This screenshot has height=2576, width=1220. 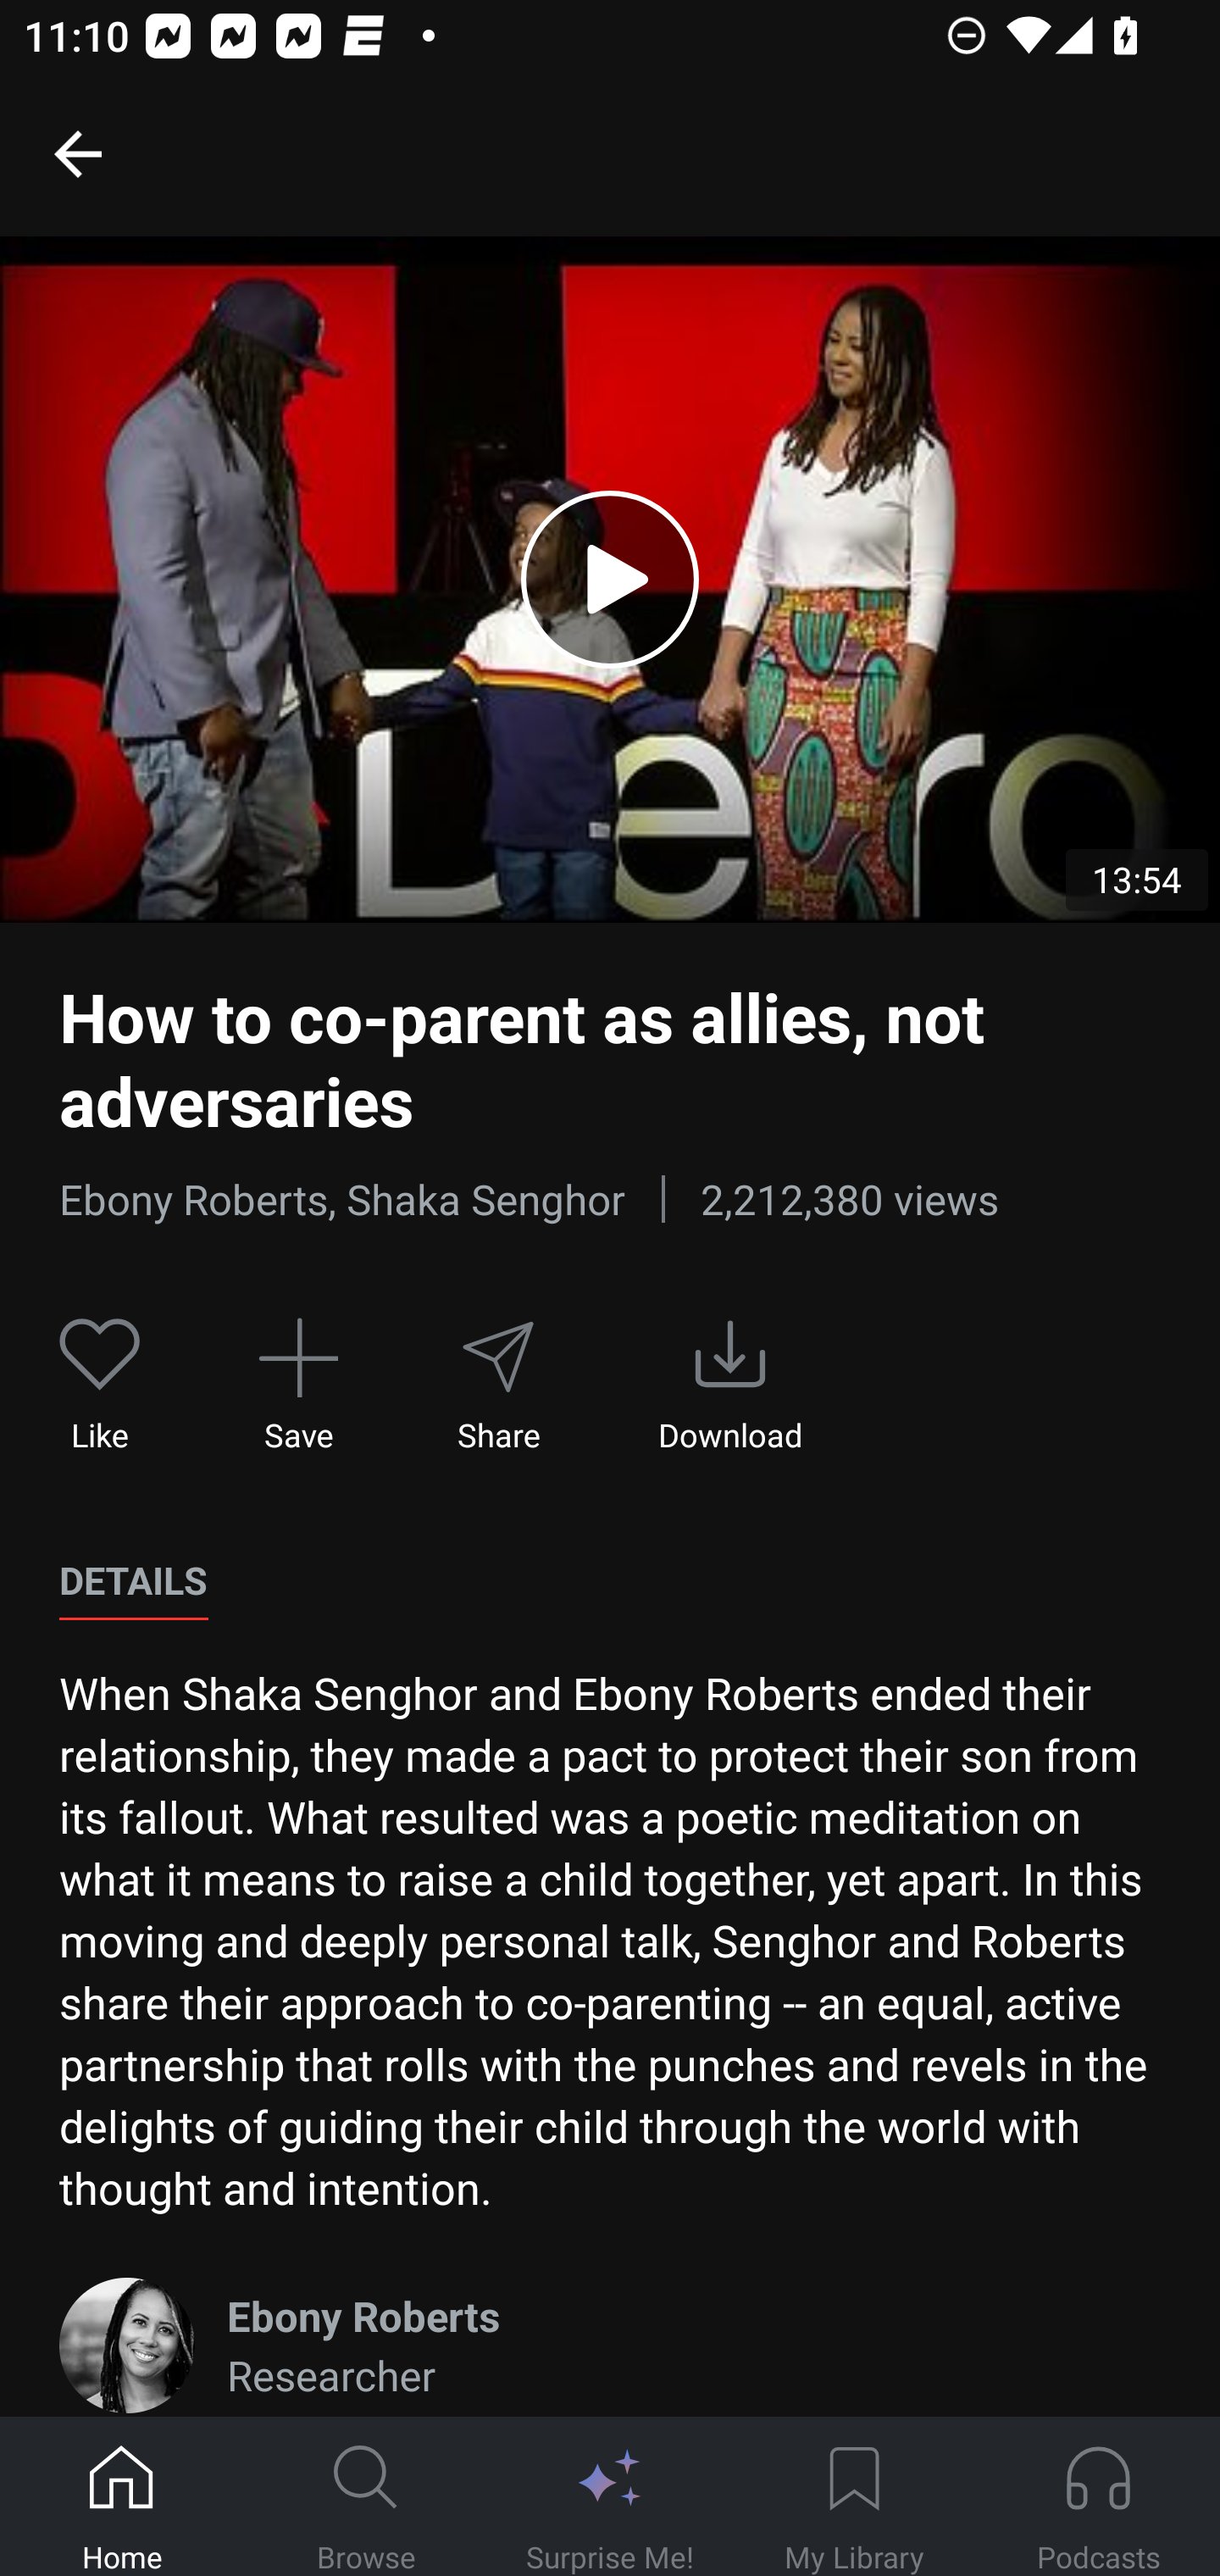 I want to click on DETAILS, so click(x=133, y=1581).